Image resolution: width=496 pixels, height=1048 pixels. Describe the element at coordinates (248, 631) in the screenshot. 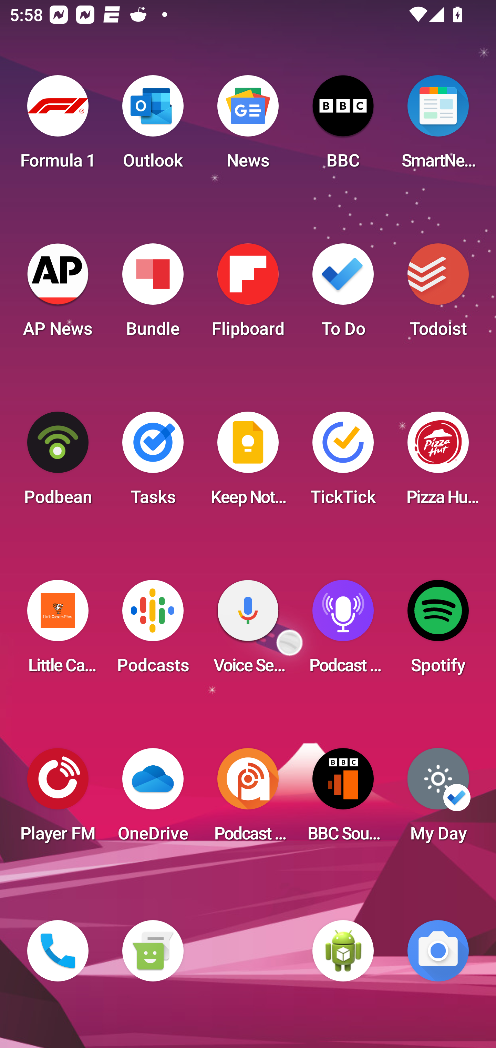

I see `Voice Search` at that location.